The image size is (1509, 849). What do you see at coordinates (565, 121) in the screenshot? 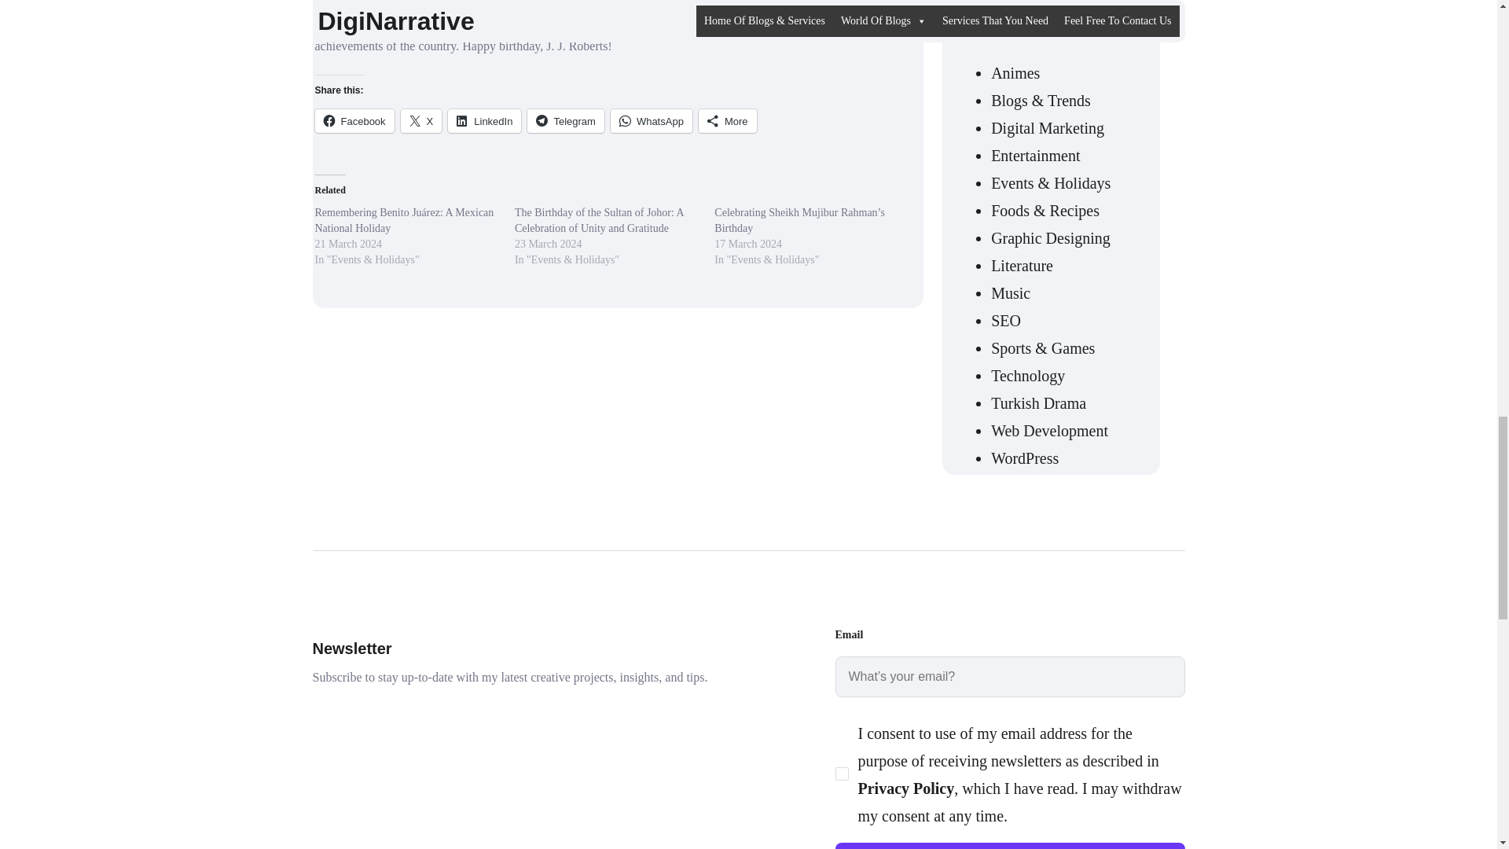
I see `Click to share on Telegram` at bounding box center [565, 121].